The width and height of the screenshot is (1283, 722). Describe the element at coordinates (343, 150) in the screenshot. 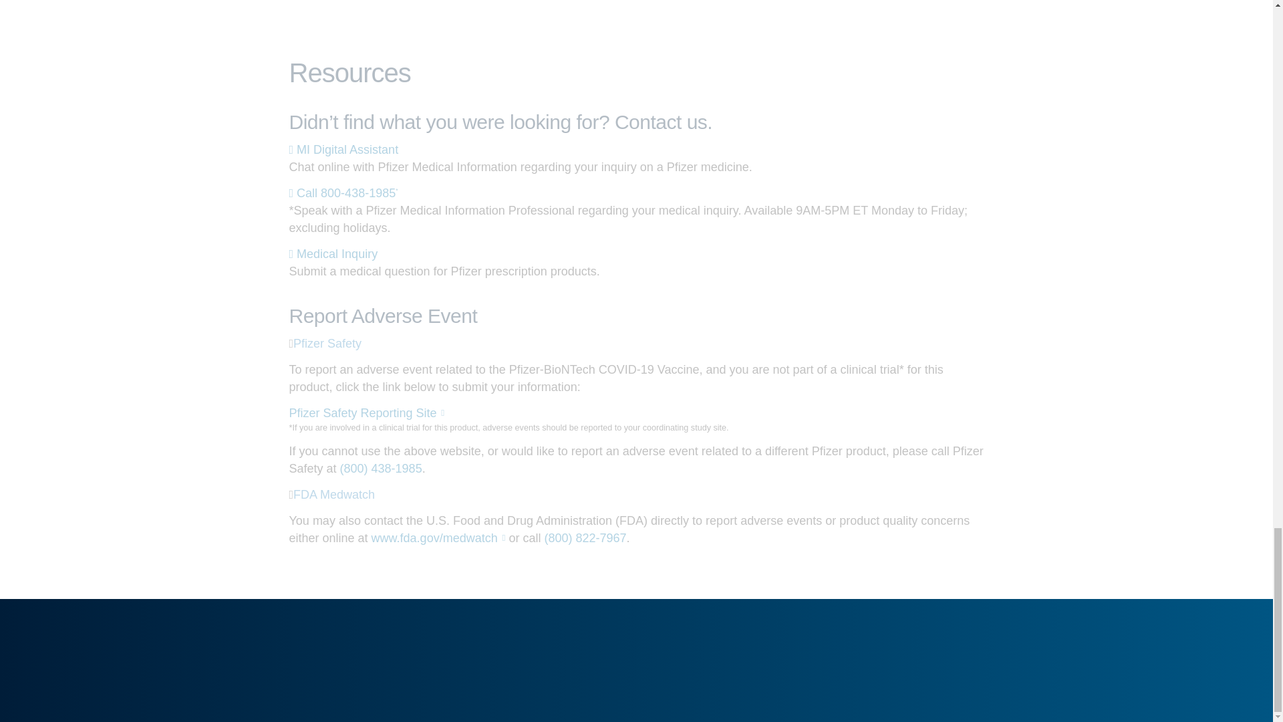

I see `MI Digital Assistant` at that location.